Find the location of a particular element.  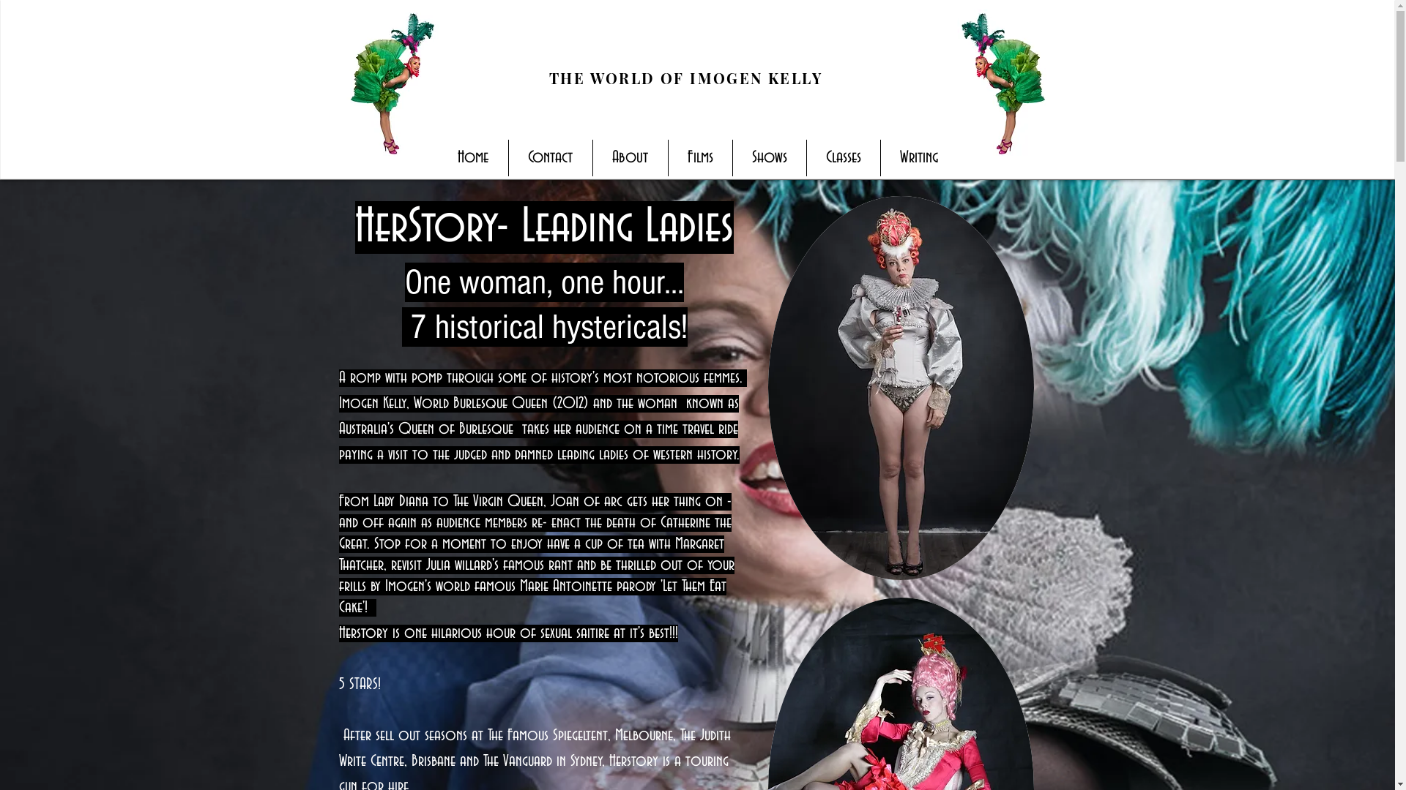

Classes is located at coordinates (844, 158).